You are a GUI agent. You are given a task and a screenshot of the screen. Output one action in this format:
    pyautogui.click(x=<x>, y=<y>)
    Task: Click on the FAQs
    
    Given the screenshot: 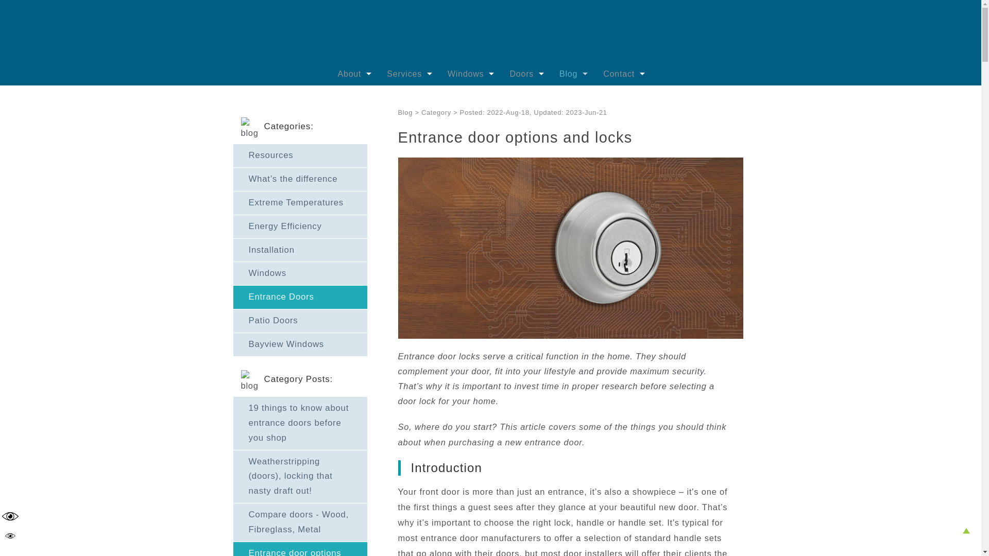 What is the action you would take?
    pyautogui.click(x=394, y=169)
    